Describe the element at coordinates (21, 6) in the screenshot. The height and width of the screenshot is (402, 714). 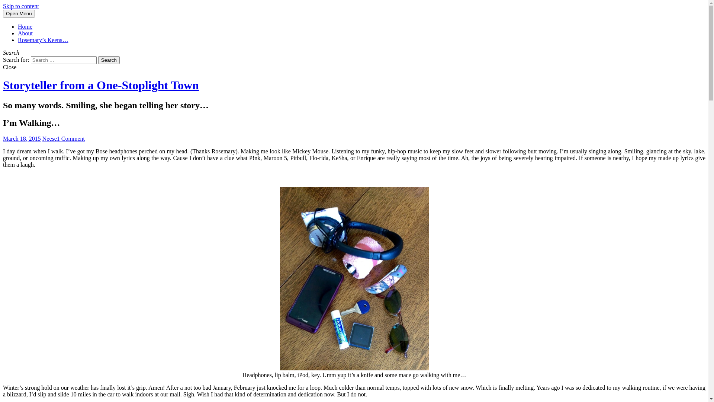
I see `Skip to content` at that location.